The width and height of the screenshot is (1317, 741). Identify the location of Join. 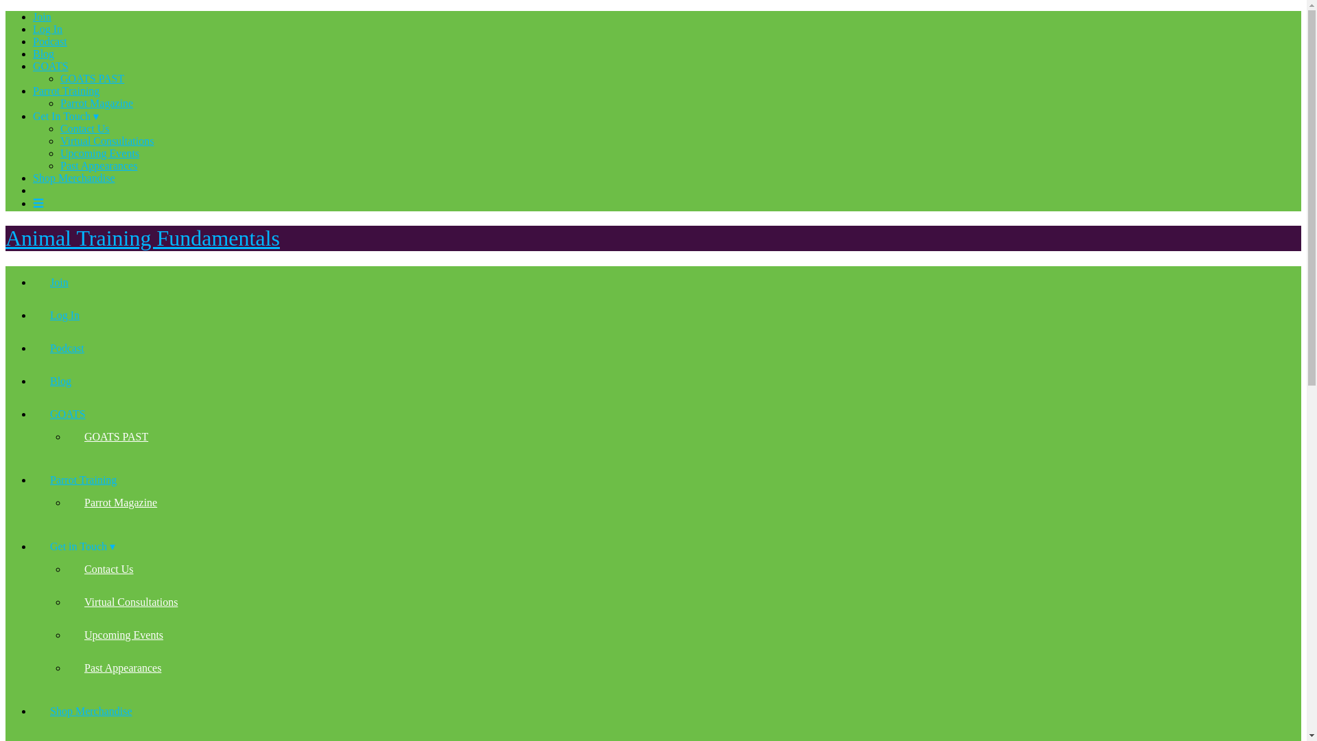
(59, 283).